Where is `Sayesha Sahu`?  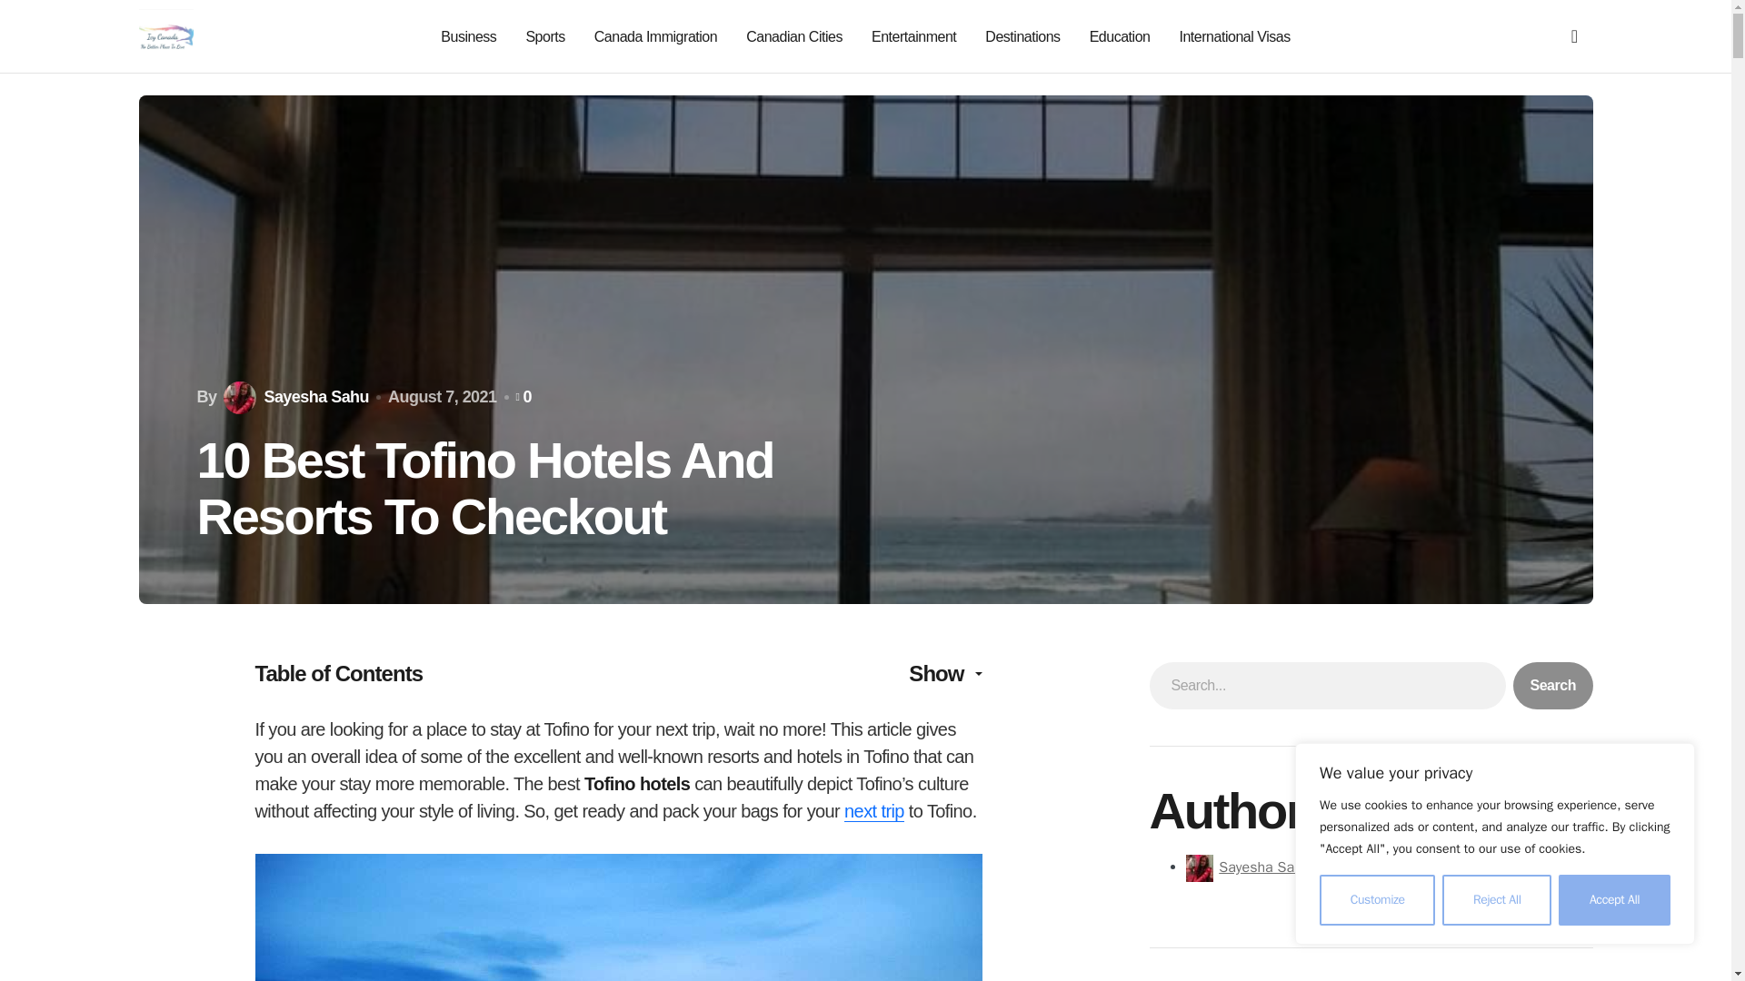
Sayesha Sahu is located at coordinates (1263, 867).